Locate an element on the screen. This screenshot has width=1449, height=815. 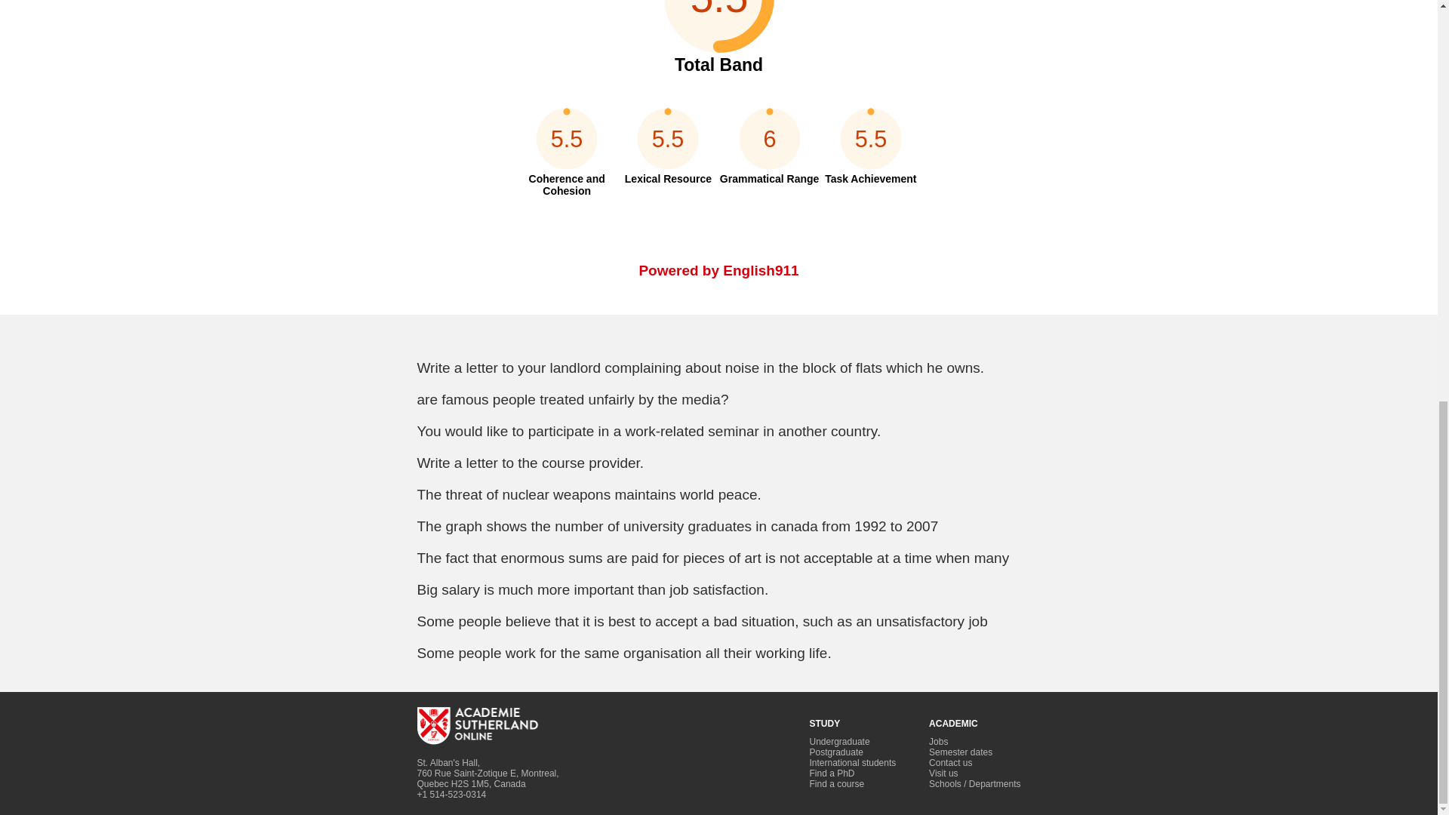
are famous people treated unfairly by the media? is located at coordinates (718, 400).